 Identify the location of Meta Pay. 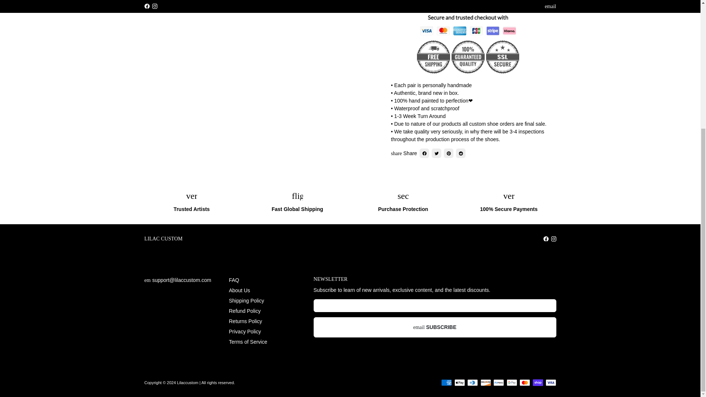
(499, 382).